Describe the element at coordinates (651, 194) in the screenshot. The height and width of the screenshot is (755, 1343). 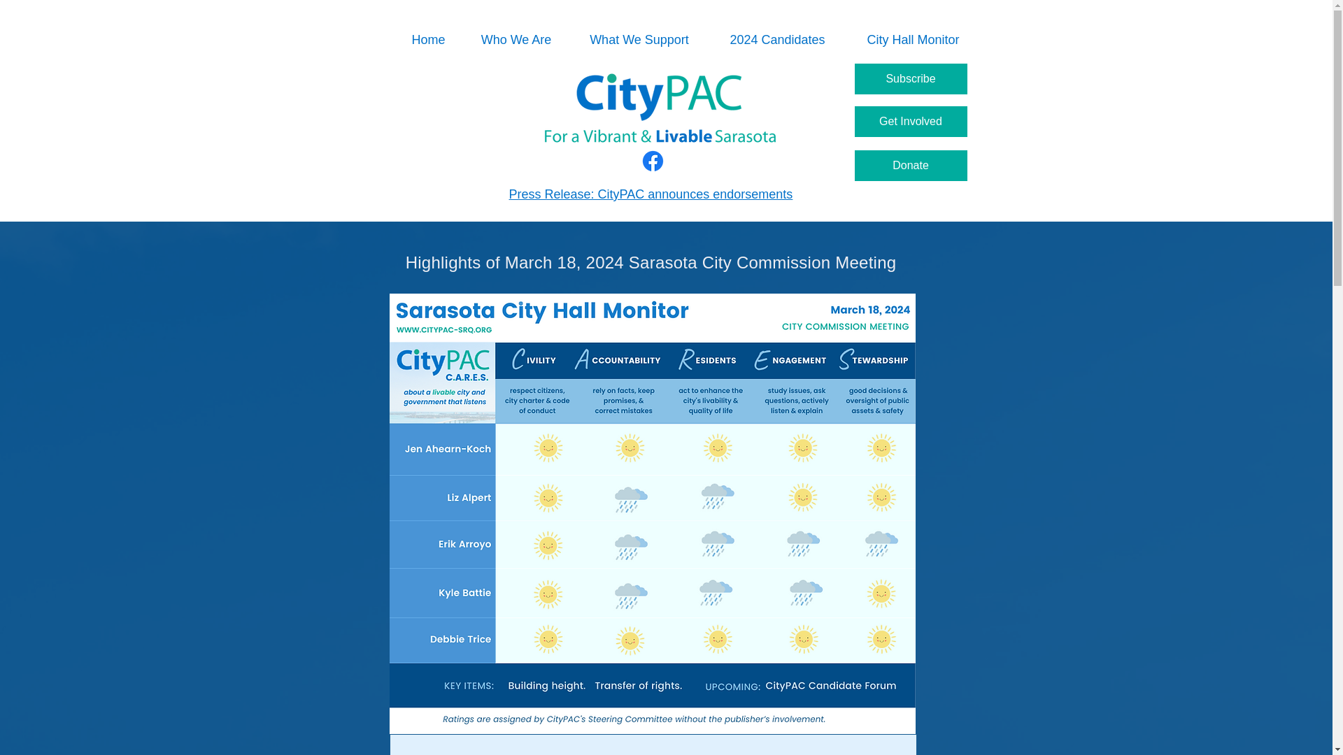
I see `Press Release: CityPAC announces endorsements` at that location.